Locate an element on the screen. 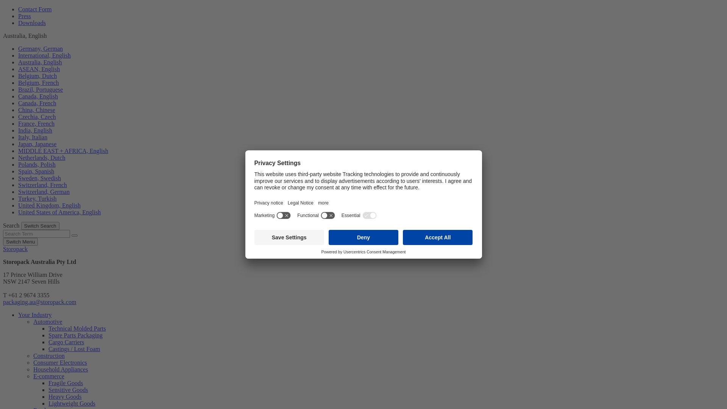 The height and width of the screenshot is (409, 727). Household Appliances is located at coordinates (61, 370).